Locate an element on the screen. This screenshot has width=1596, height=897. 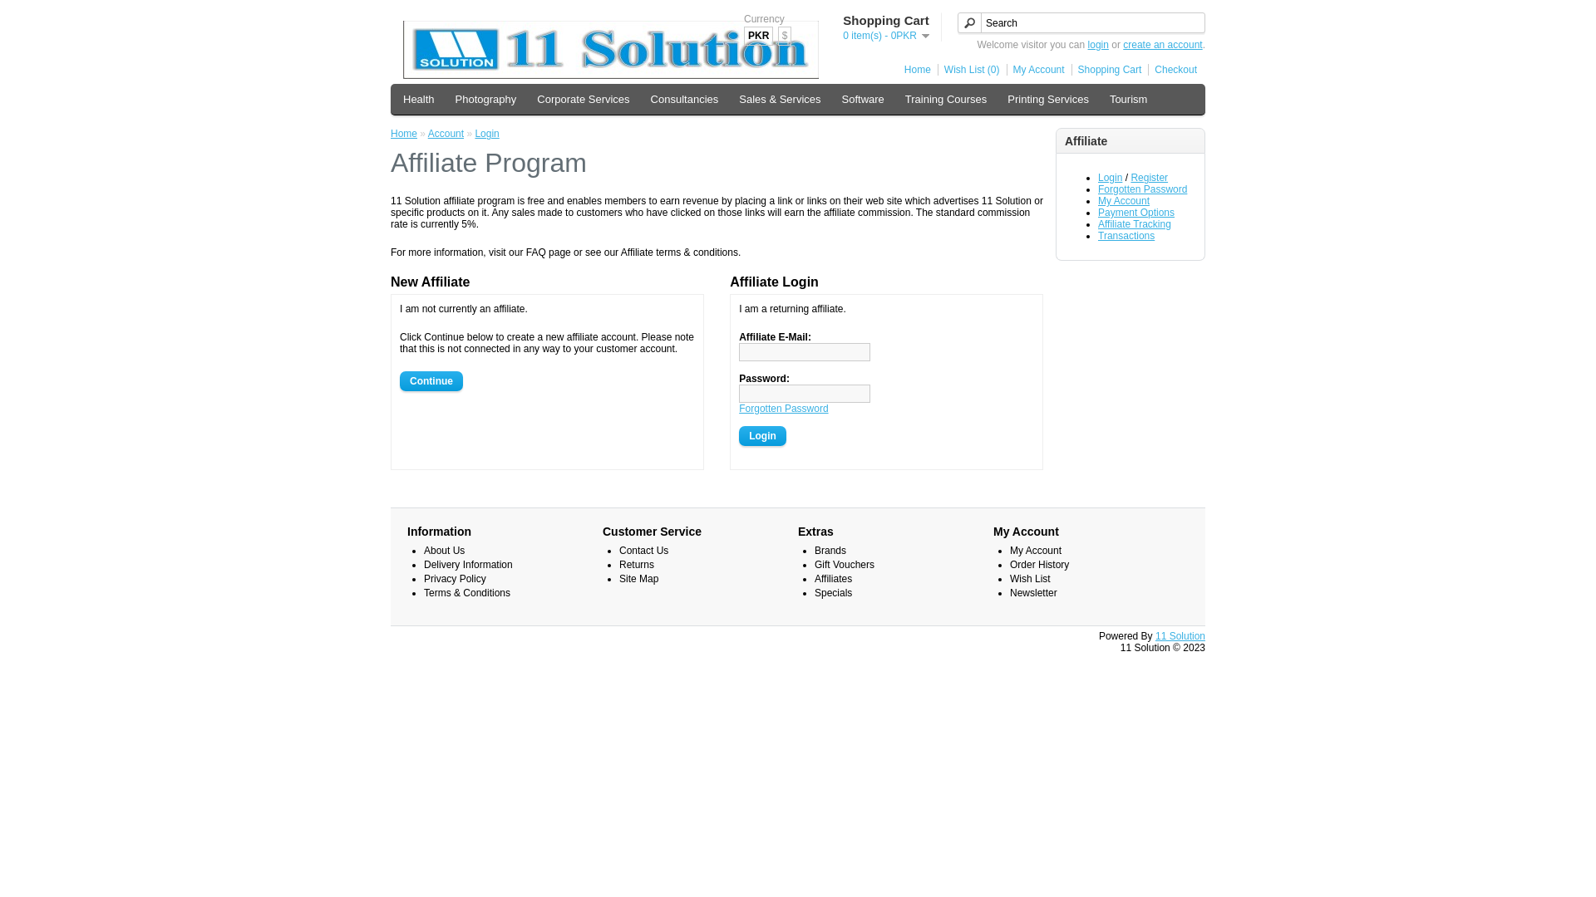
Shopping Cart is located at coordinates (1107, 70).